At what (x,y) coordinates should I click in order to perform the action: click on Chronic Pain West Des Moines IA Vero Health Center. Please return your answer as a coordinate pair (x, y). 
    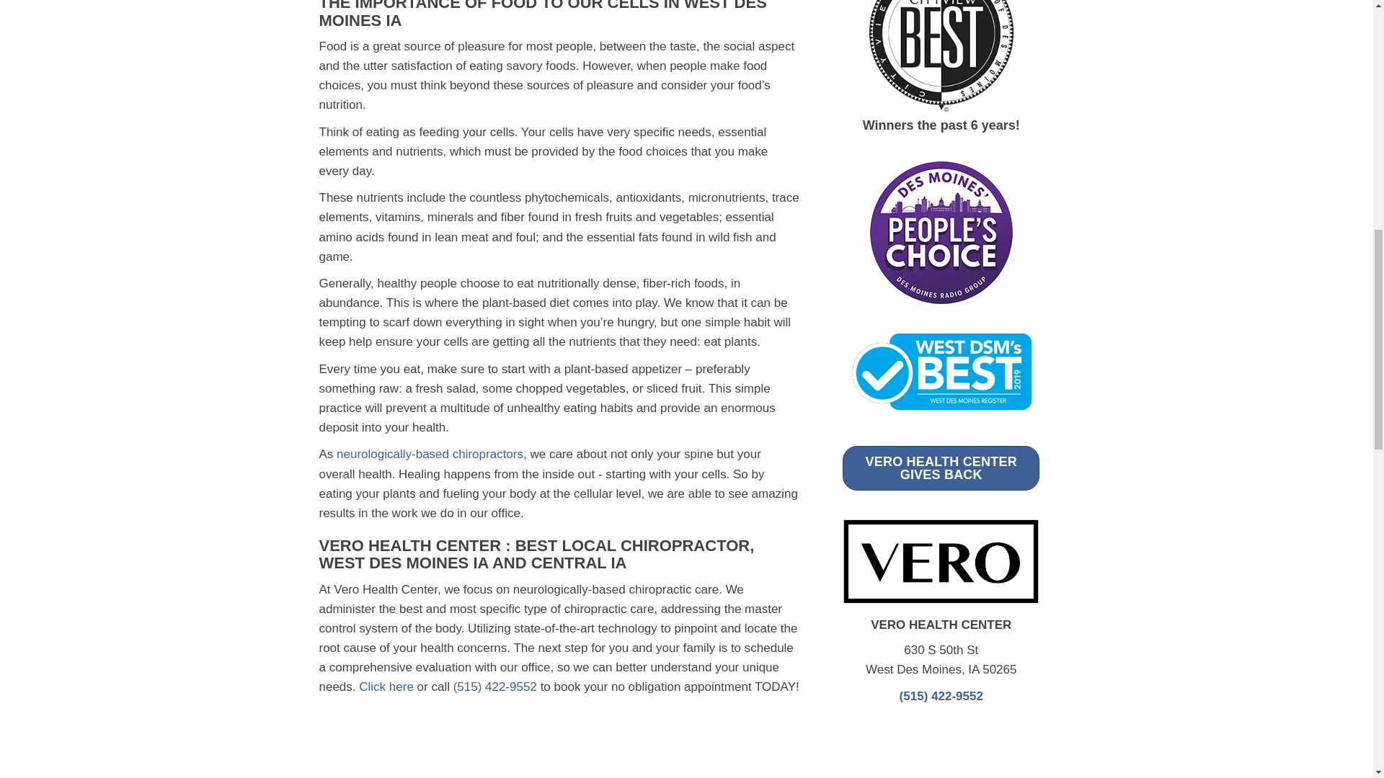
    Looking at the image, I should click on (941, 562).